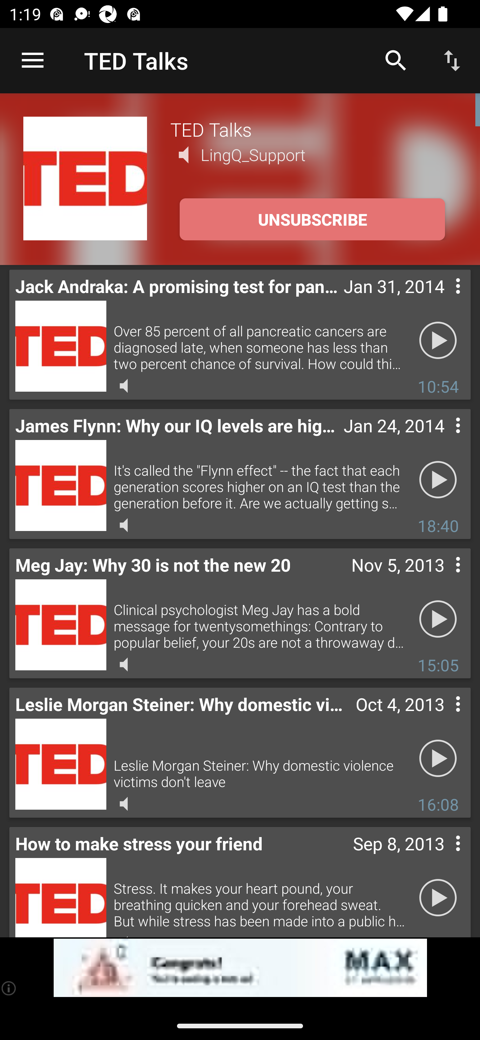 The image size is (480, 1040). What do you see at coordinates (438, 759) in the screenshot?
I see `Play` at bounding box center [438, 759].